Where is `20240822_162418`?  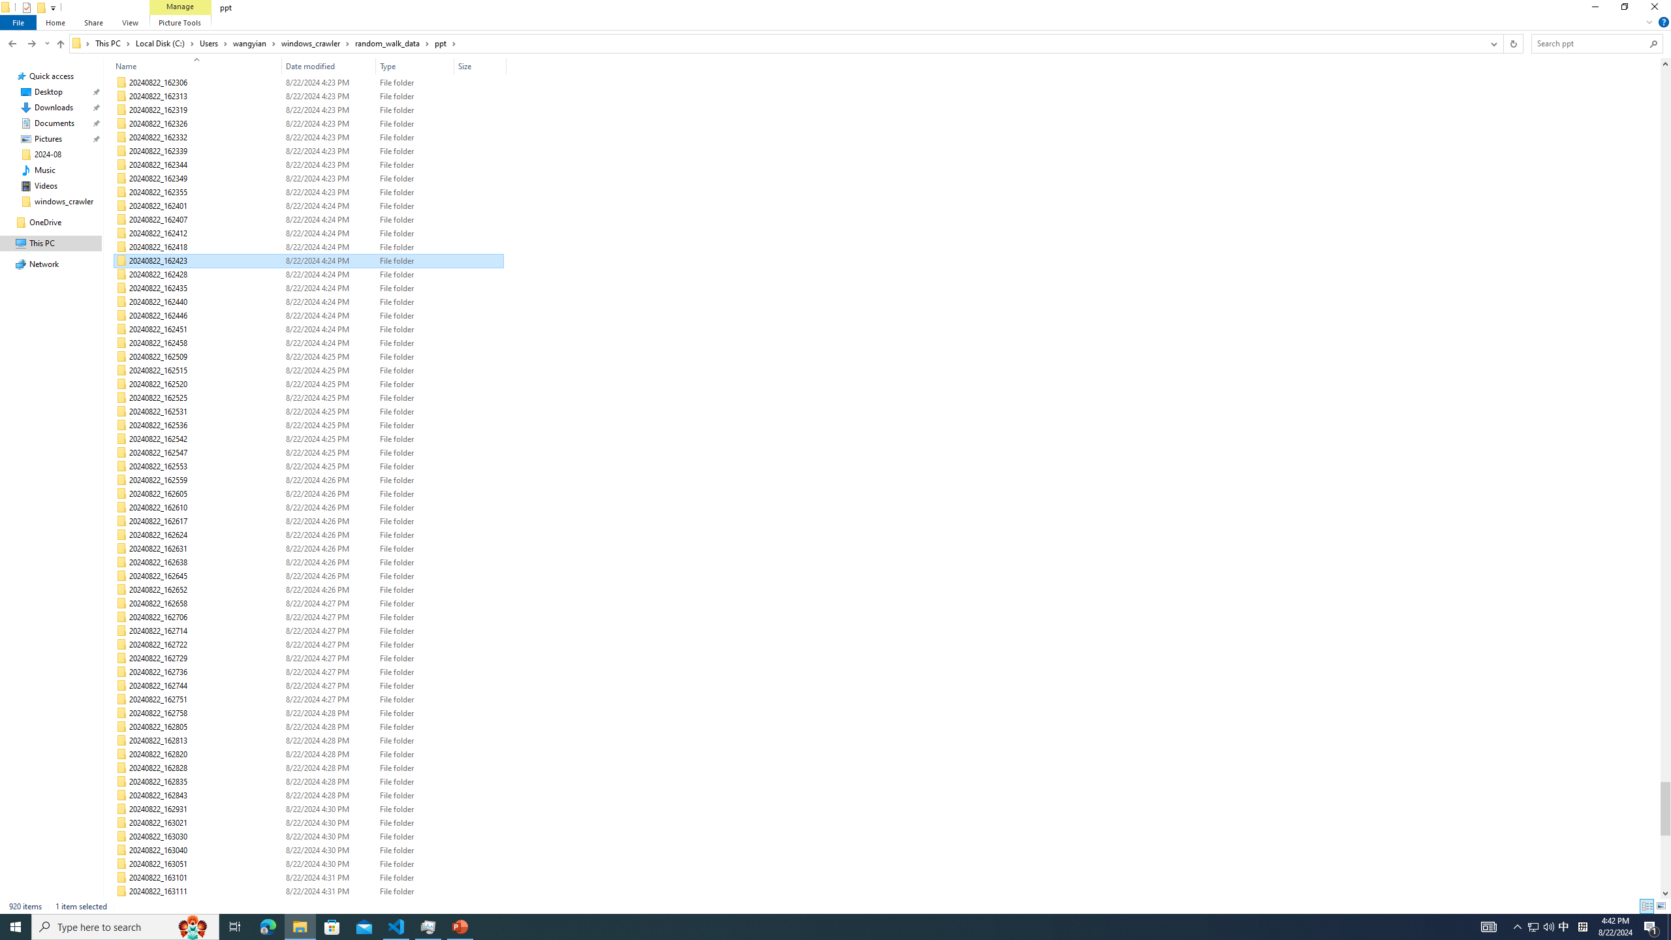 20240822_162418 is located at coordinates (309, 247).